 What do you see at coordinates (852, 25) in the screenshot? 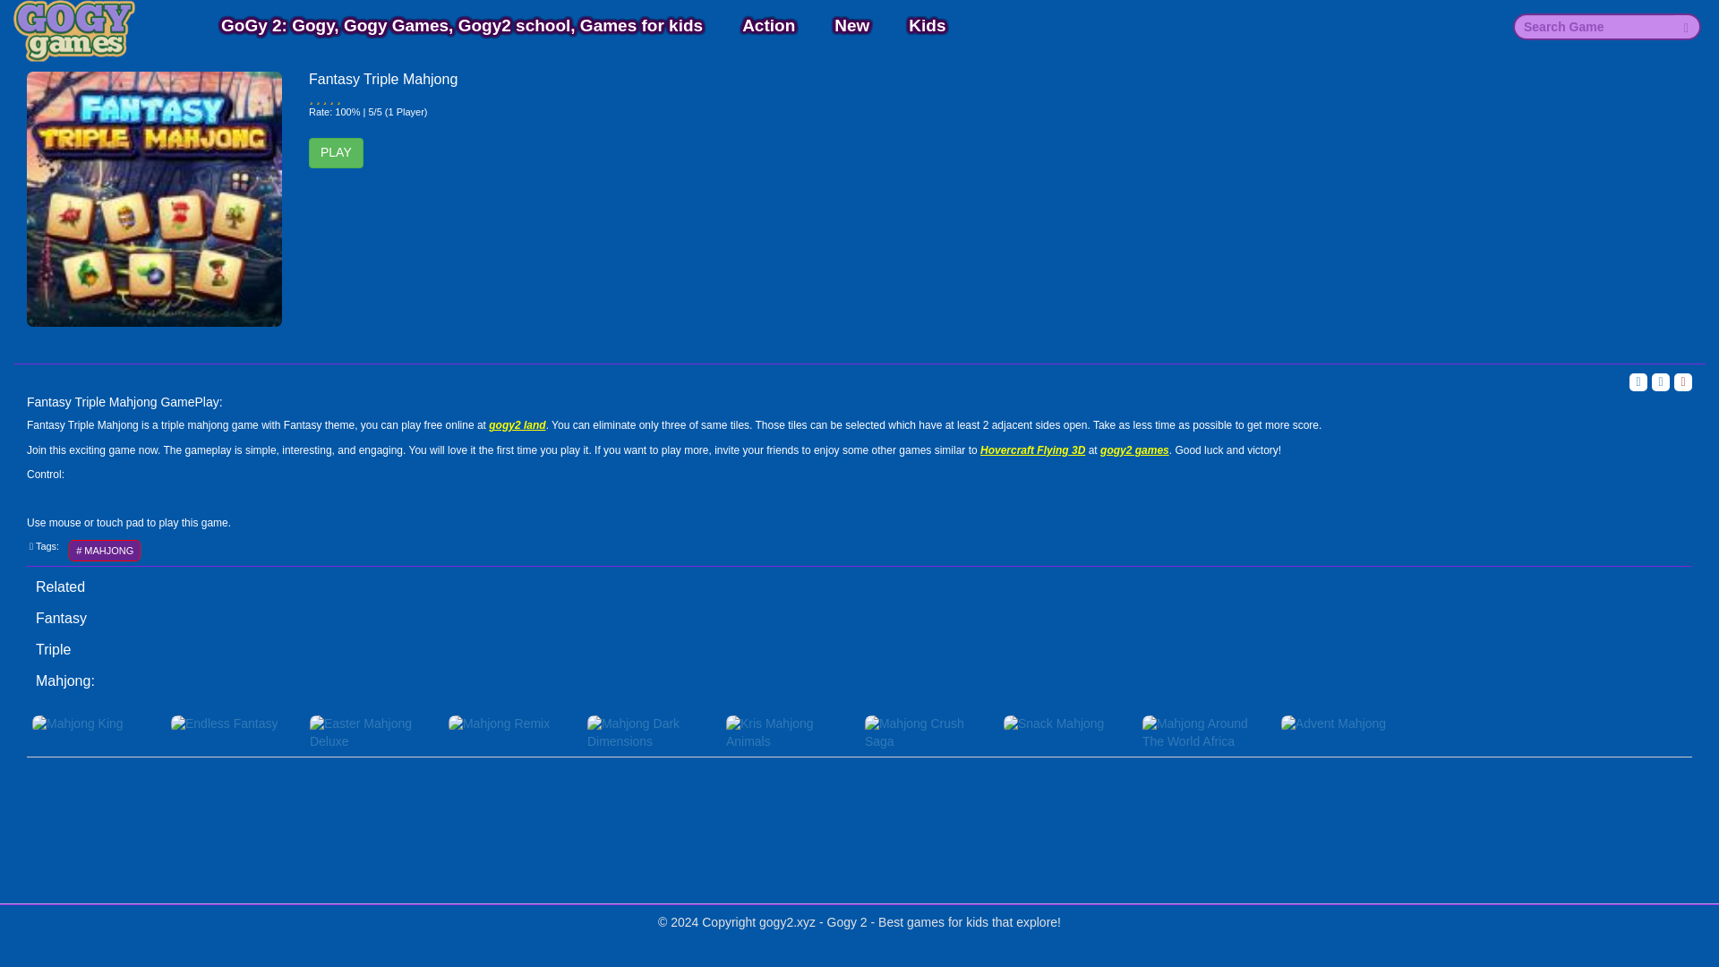
I see `New` at bounding box center [852, 25].